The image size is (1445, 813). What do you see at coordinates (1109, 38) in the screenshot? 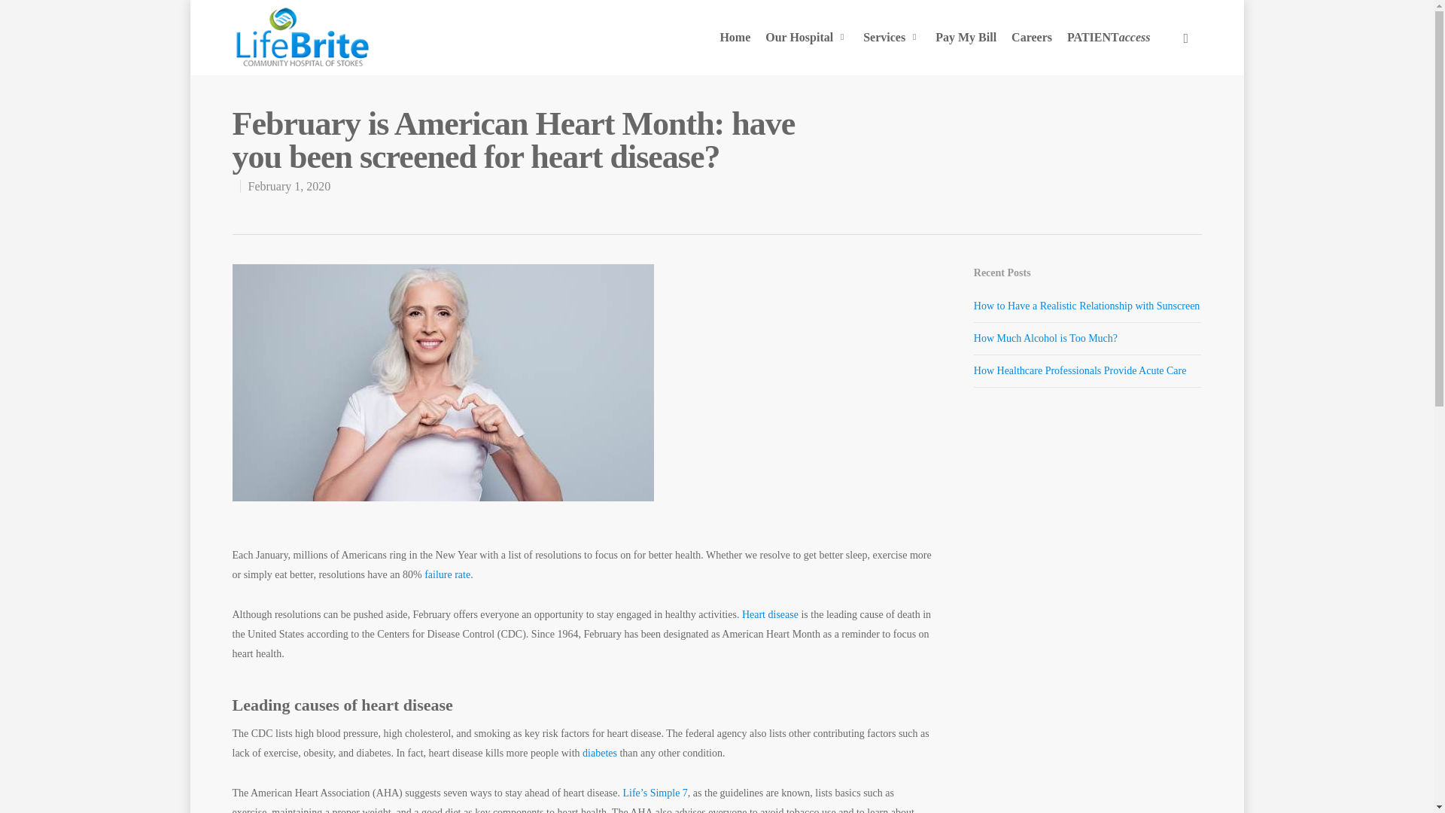
I see `PATIENTaccess` at bounding box center [1109, 38].